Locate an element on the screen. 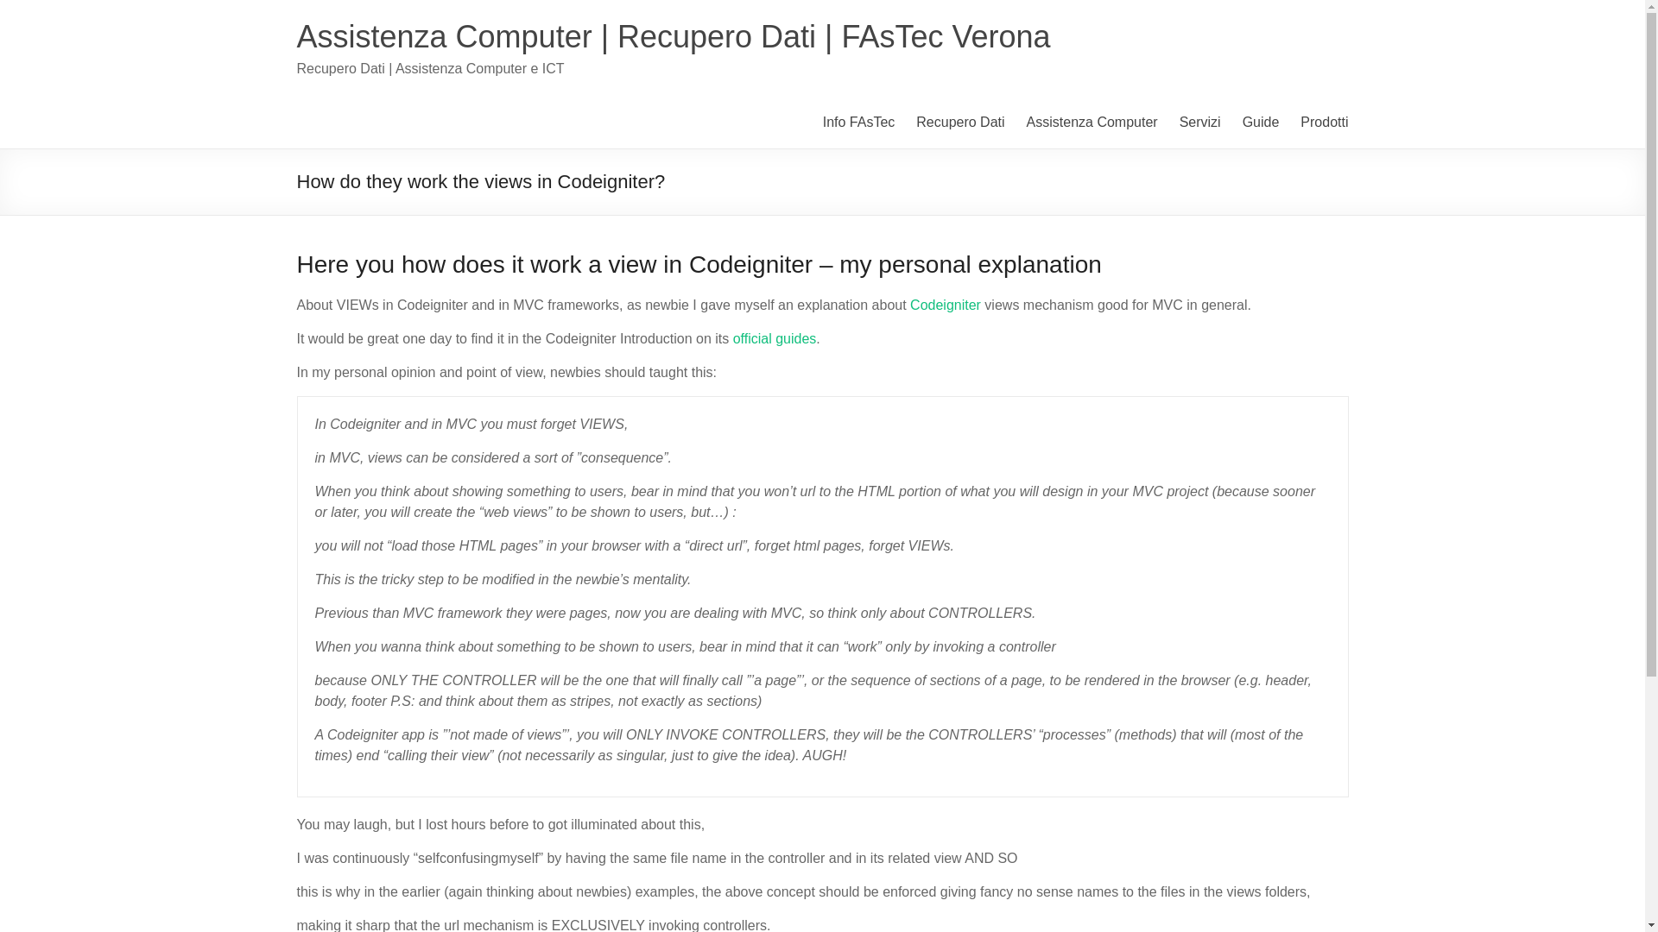 Image resolution: width=1658 pixels, height=932 pixels. Guide is located at coordinates (1261, 123).